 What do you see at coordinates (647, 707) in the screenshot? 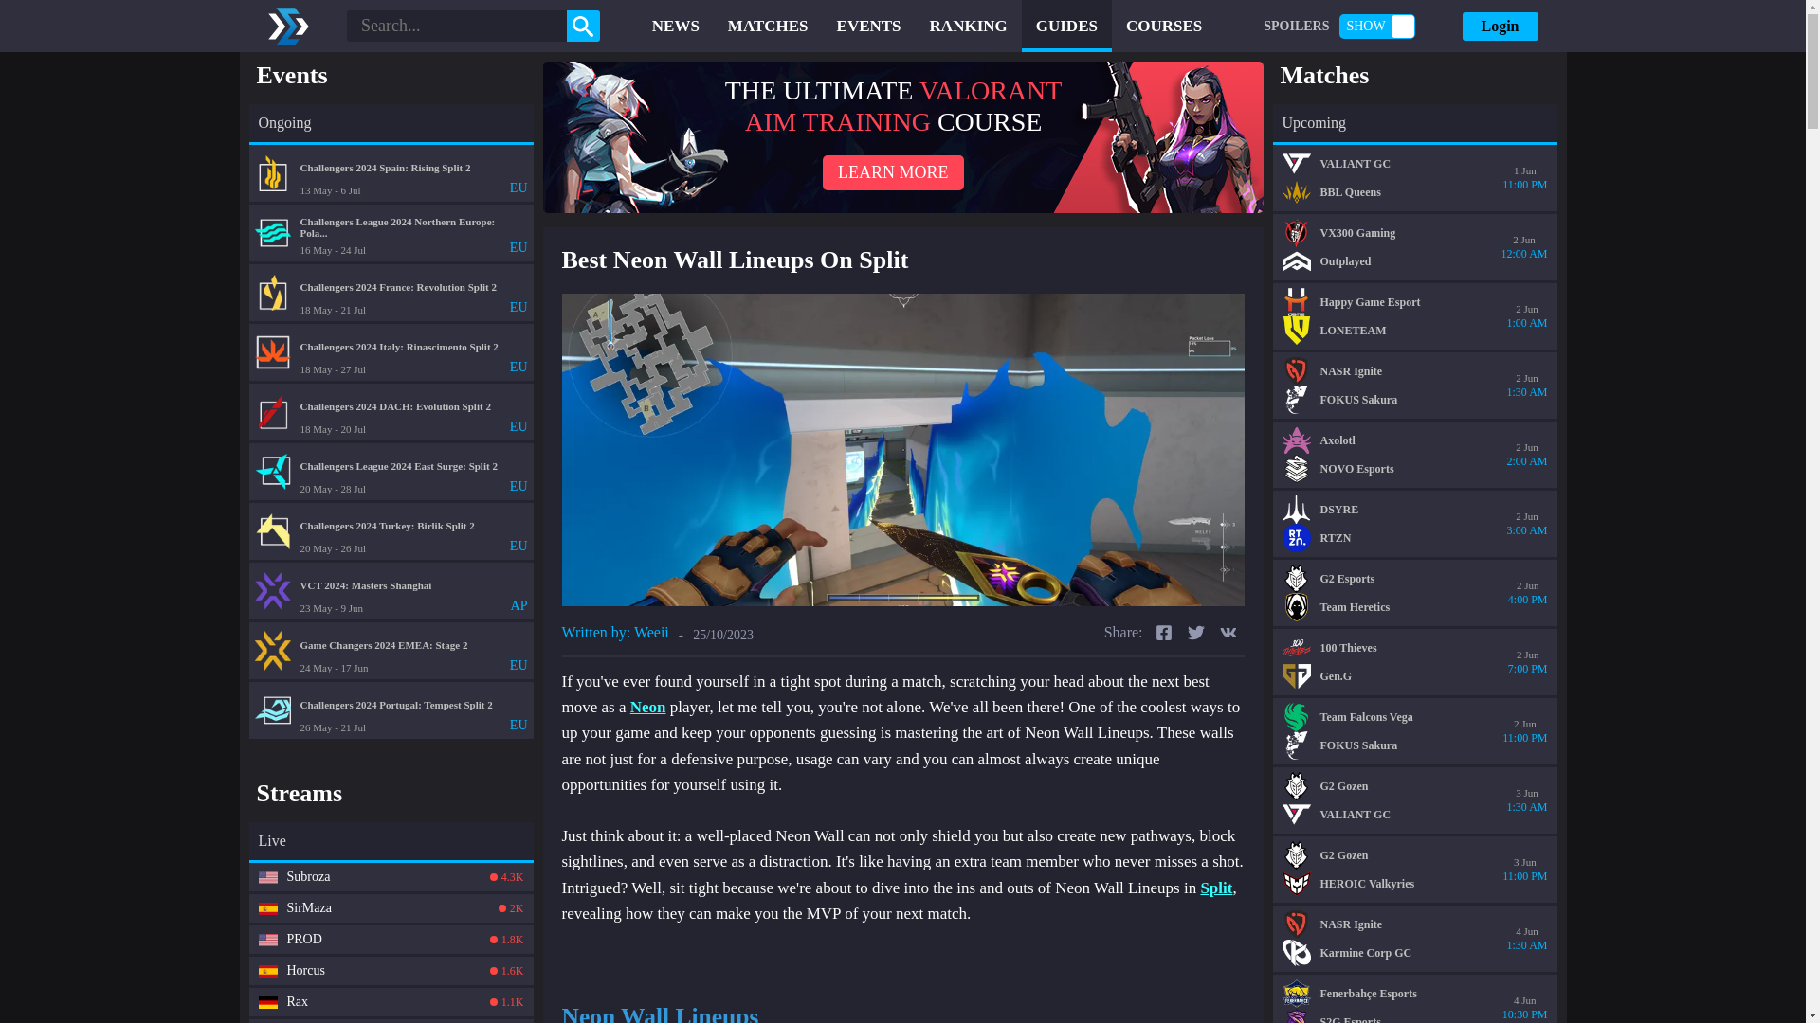
I see `United States of America` at bounding box center [647, 707].